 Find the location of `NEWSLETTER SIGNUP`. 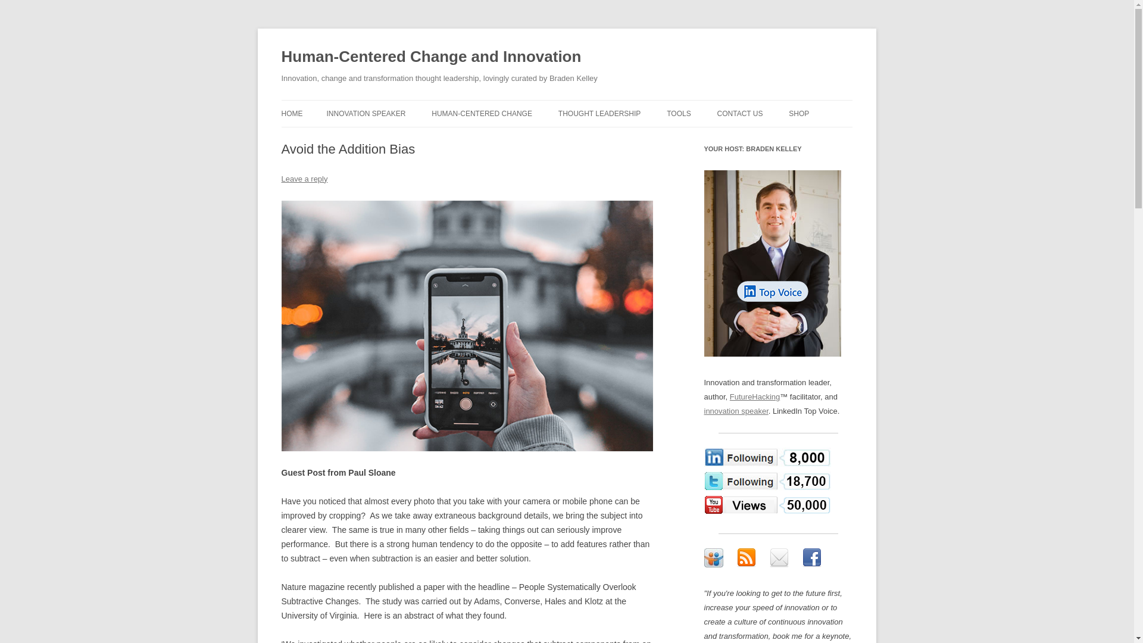

NEWSLETTER SIGNUP is located at coordinates (777, 138).